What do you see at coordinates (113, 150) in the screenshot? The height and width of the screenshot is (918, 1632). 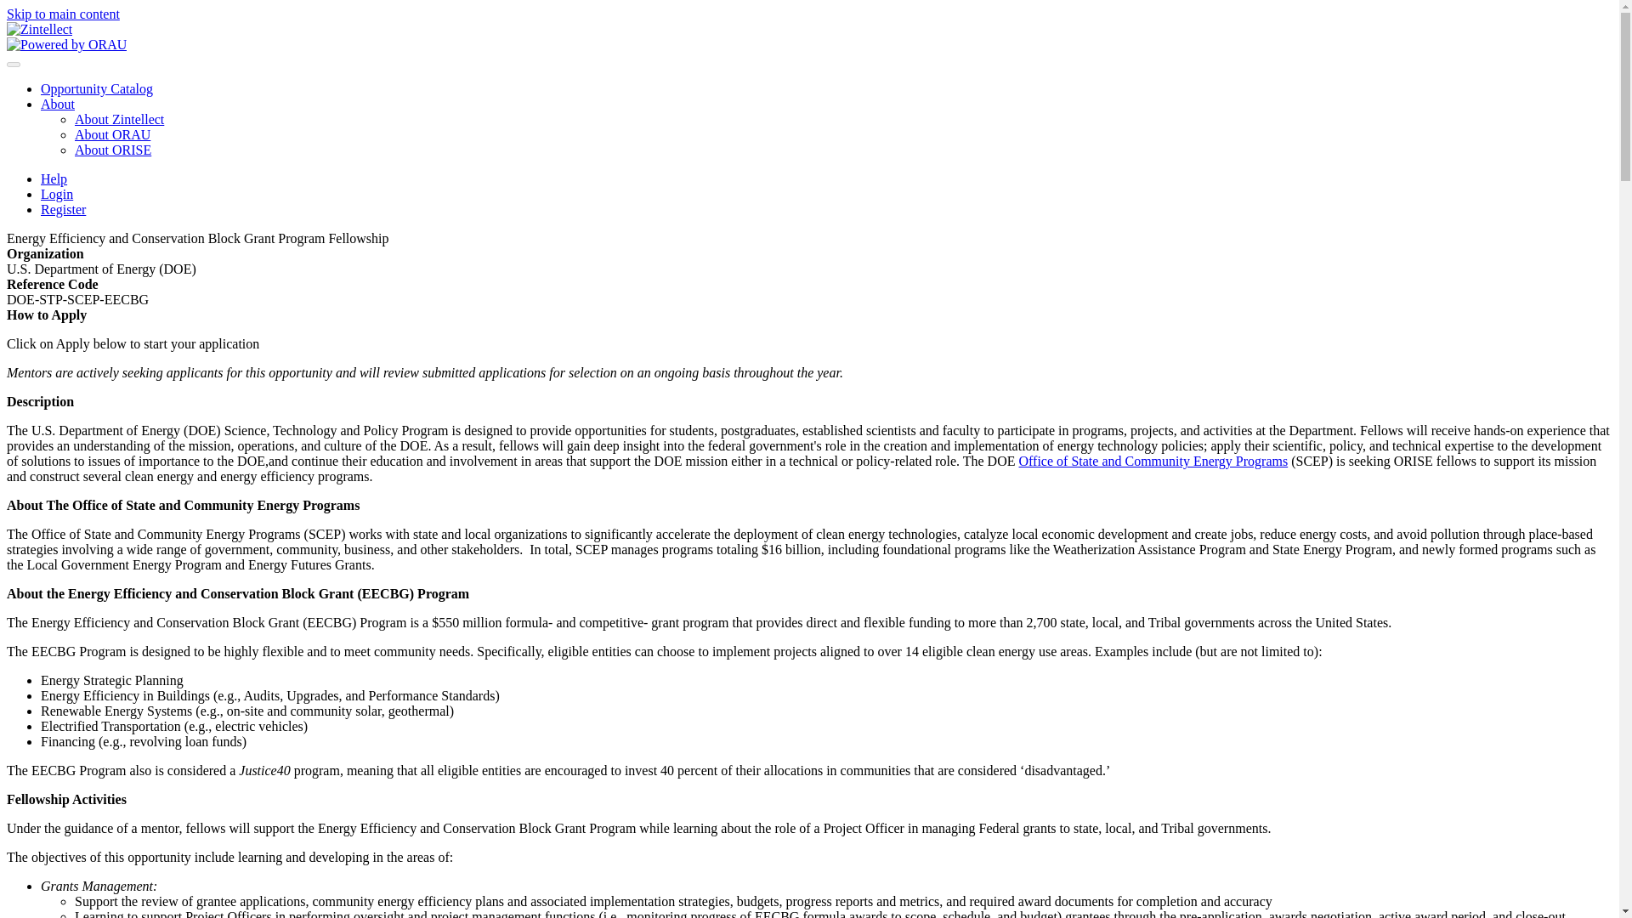 I see `About ORISE` at bounding box center [113, 150].